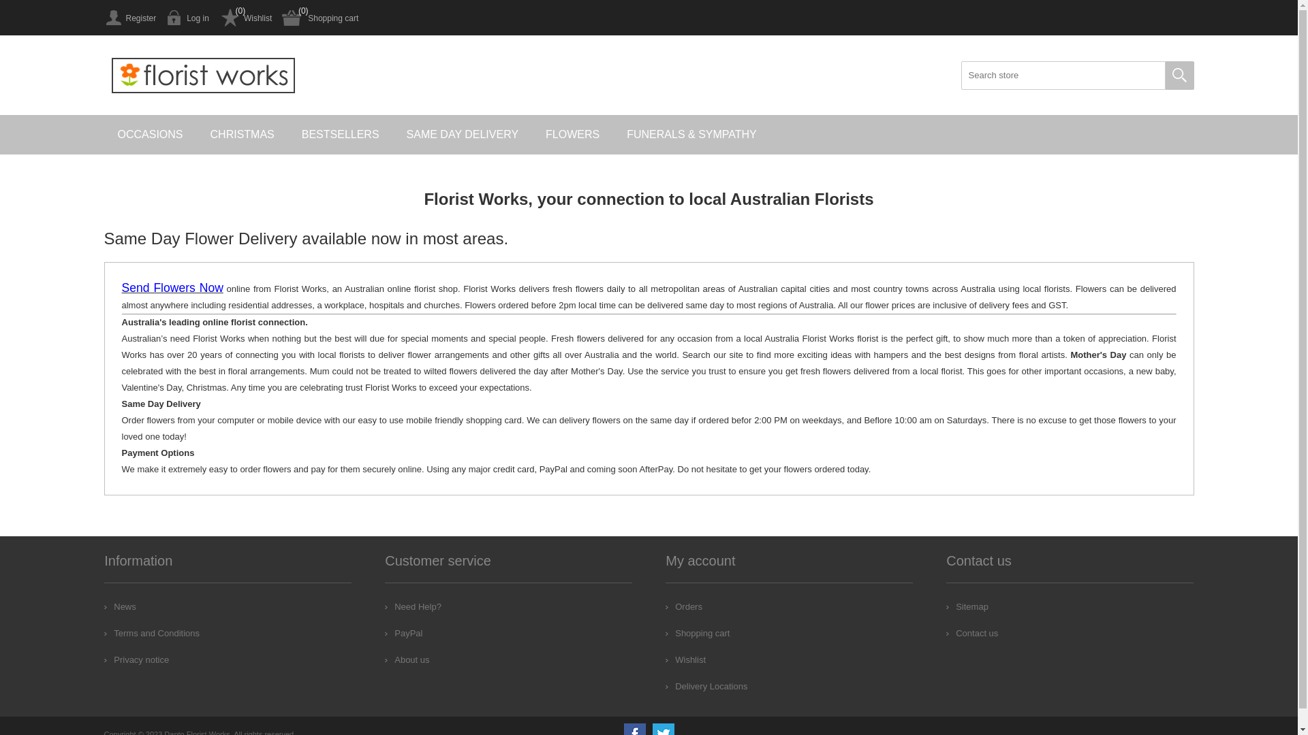 The height and width of the screenshot is (735, 1308). What do you see at coordinates (463, 135) in the screenshot?
I see `SAME DAY DELIVERY` at bounding box center [463, 135].